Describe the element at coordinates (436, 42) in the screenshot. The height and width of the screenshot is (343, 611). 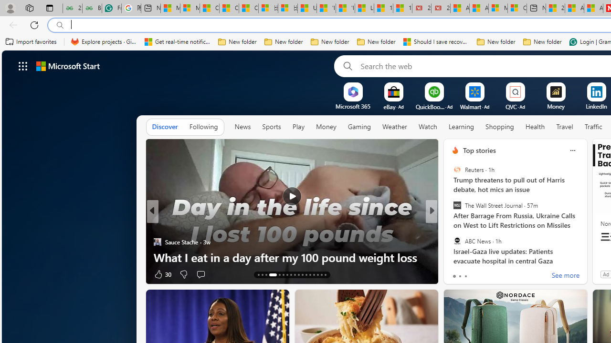
I see `Should I save recovered Word documents? - Microsoft Support` at that location.